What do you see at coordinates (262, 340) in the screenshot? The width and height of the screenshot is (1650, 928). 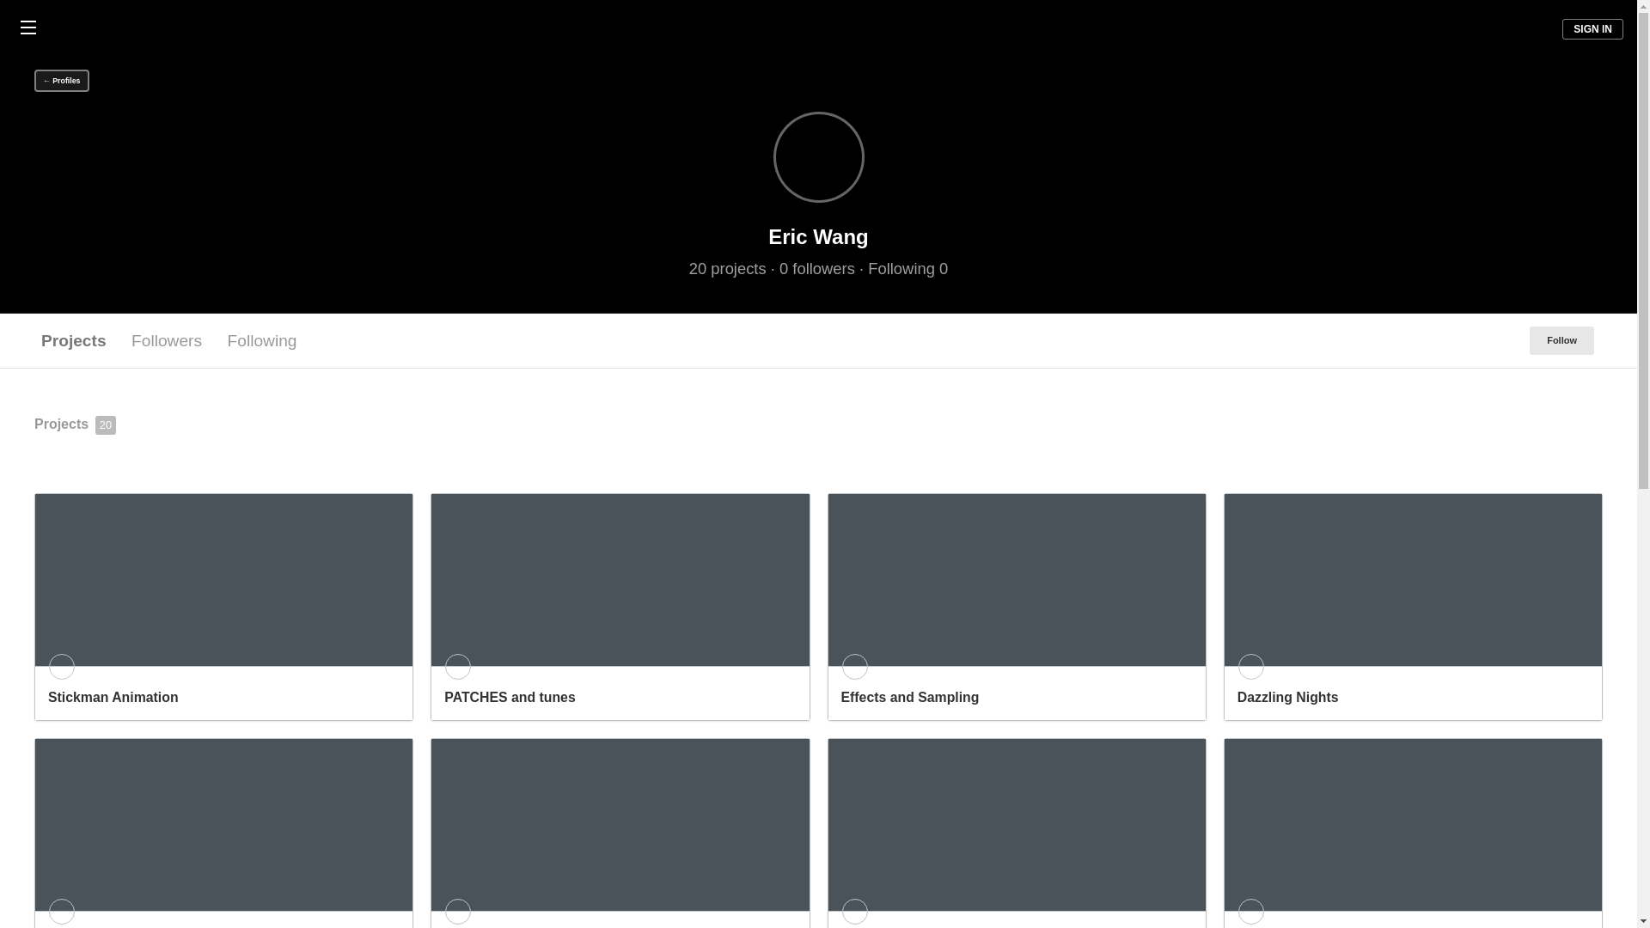 I see `Following` at bounding box center [262, 340].